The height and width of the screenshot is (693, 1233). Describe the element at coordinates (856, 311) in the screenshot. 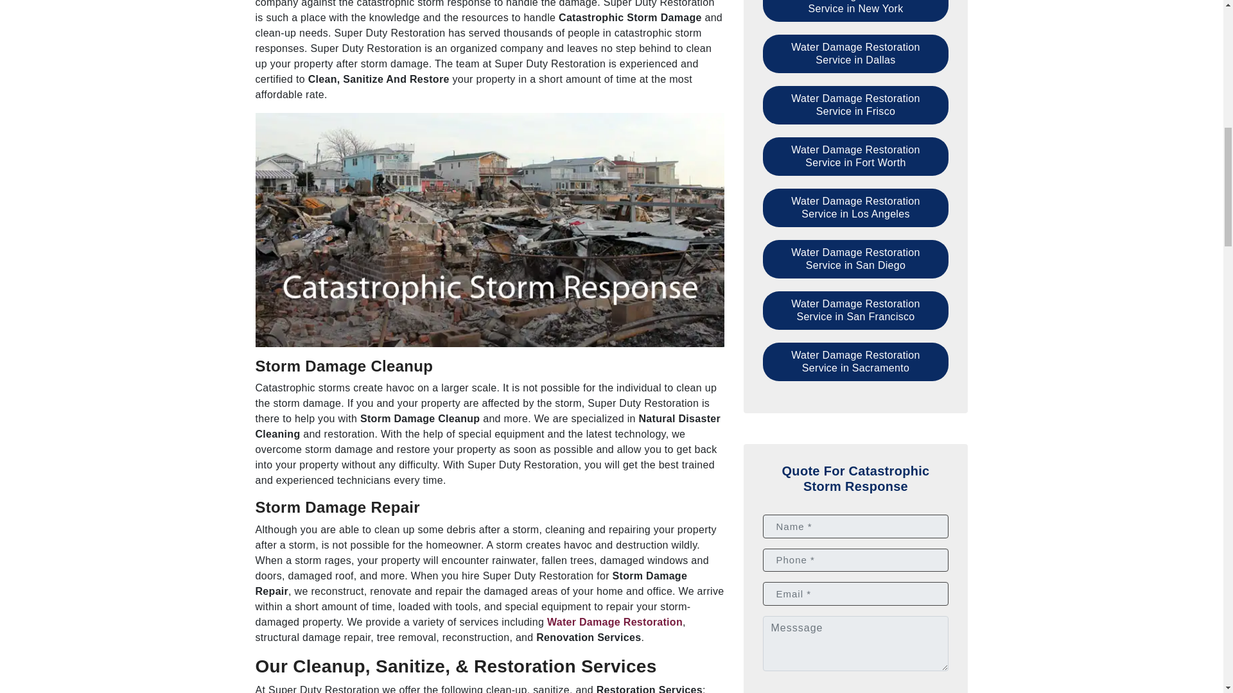

I see `Water Damage Restoration Service in San Francisco` at that location.